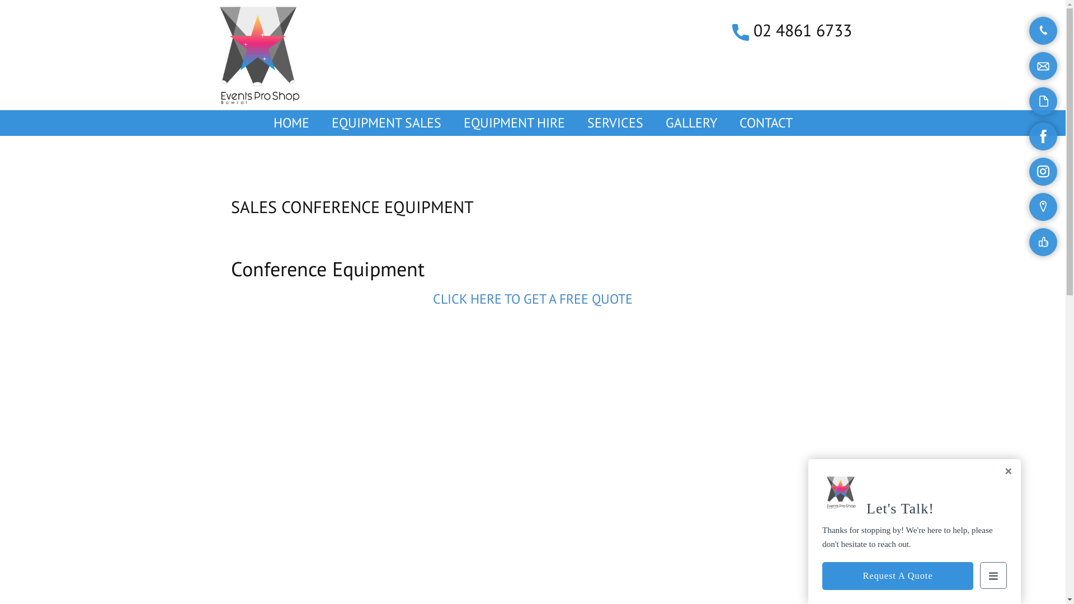 This screenshot has width=1074, height=604. What do you see at coordinates (766, 123) in the screenshot?
I see `CONTACT` at bounding box center [766, 123].